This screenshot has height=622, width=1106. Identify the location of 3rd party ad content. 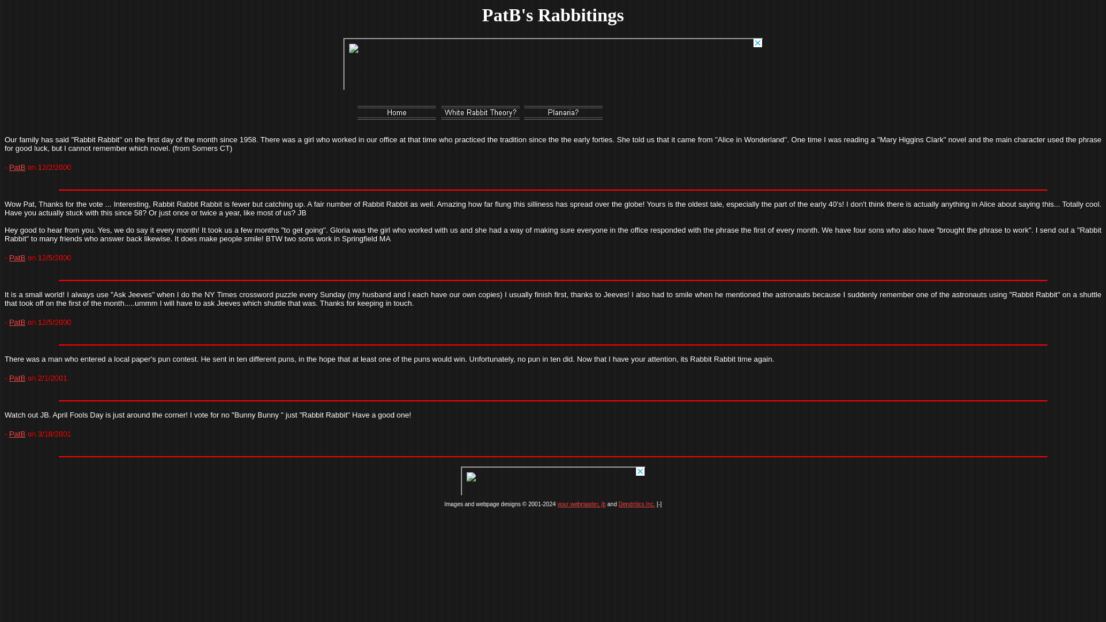
(553, 480).